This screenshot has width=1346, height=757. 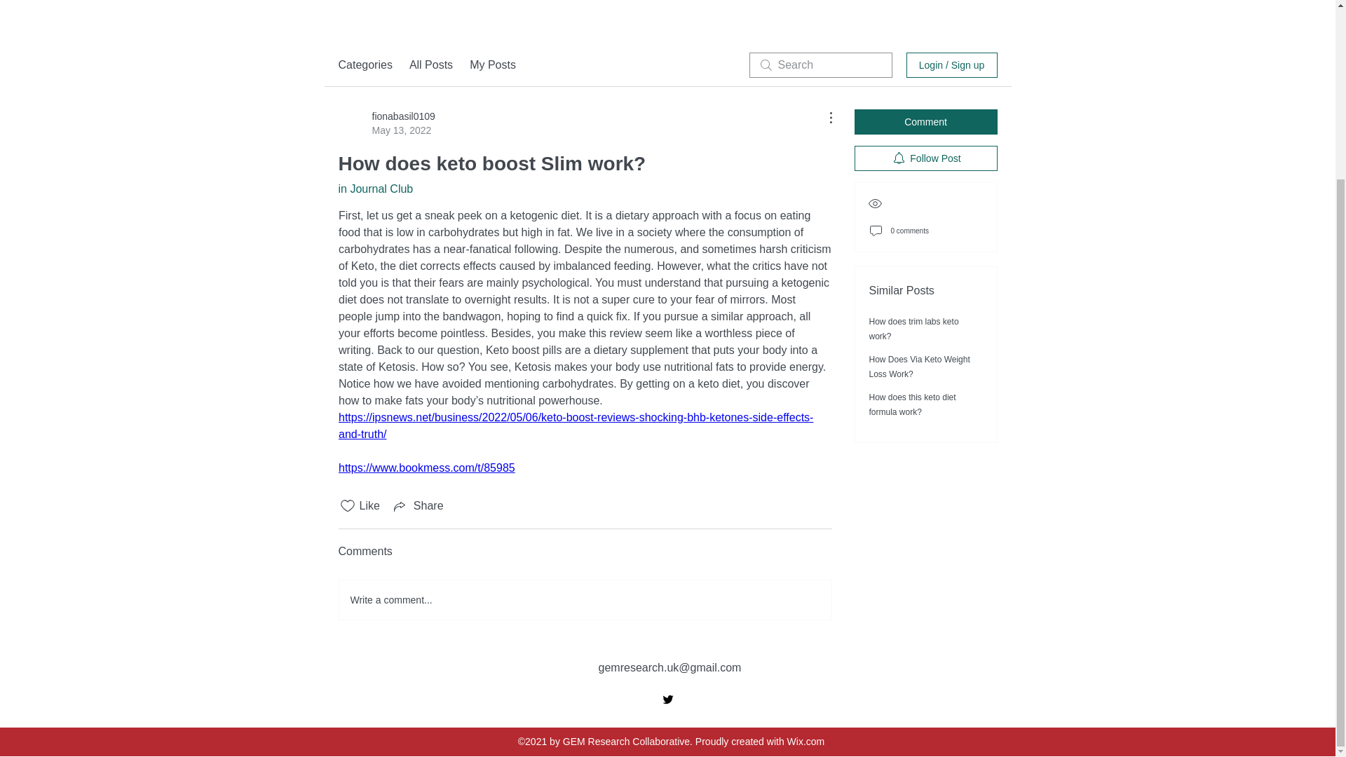 I want to click on My Posts, so click(x=492, y=64).